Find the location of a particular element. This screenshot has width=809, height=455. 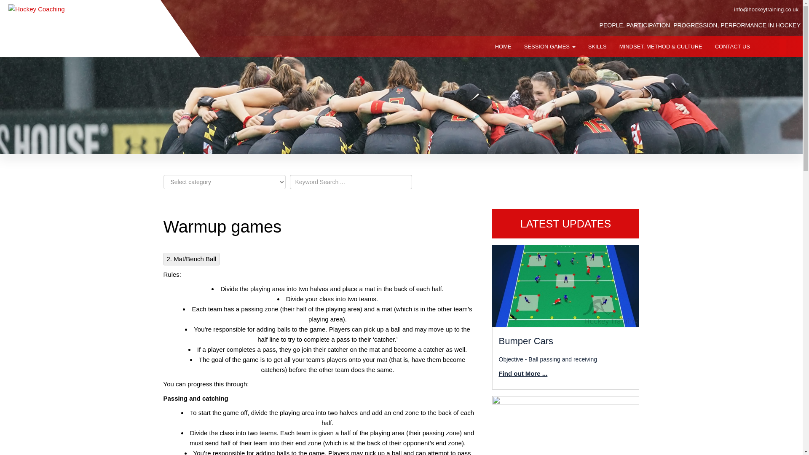

Contact Us is located at coordinates (732, 47).